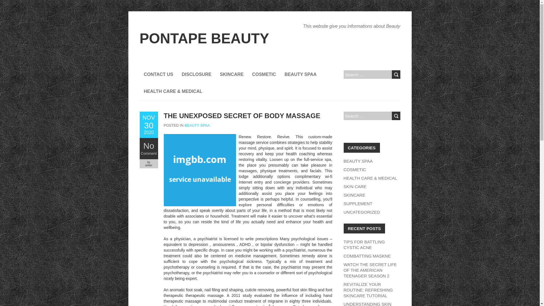 The image size is (544, 306). Describe the element at coordinates (204, 39) in the screenshot. I see `THE UNEXPOSED SECRET OF BODY MASSAGE` at that location.